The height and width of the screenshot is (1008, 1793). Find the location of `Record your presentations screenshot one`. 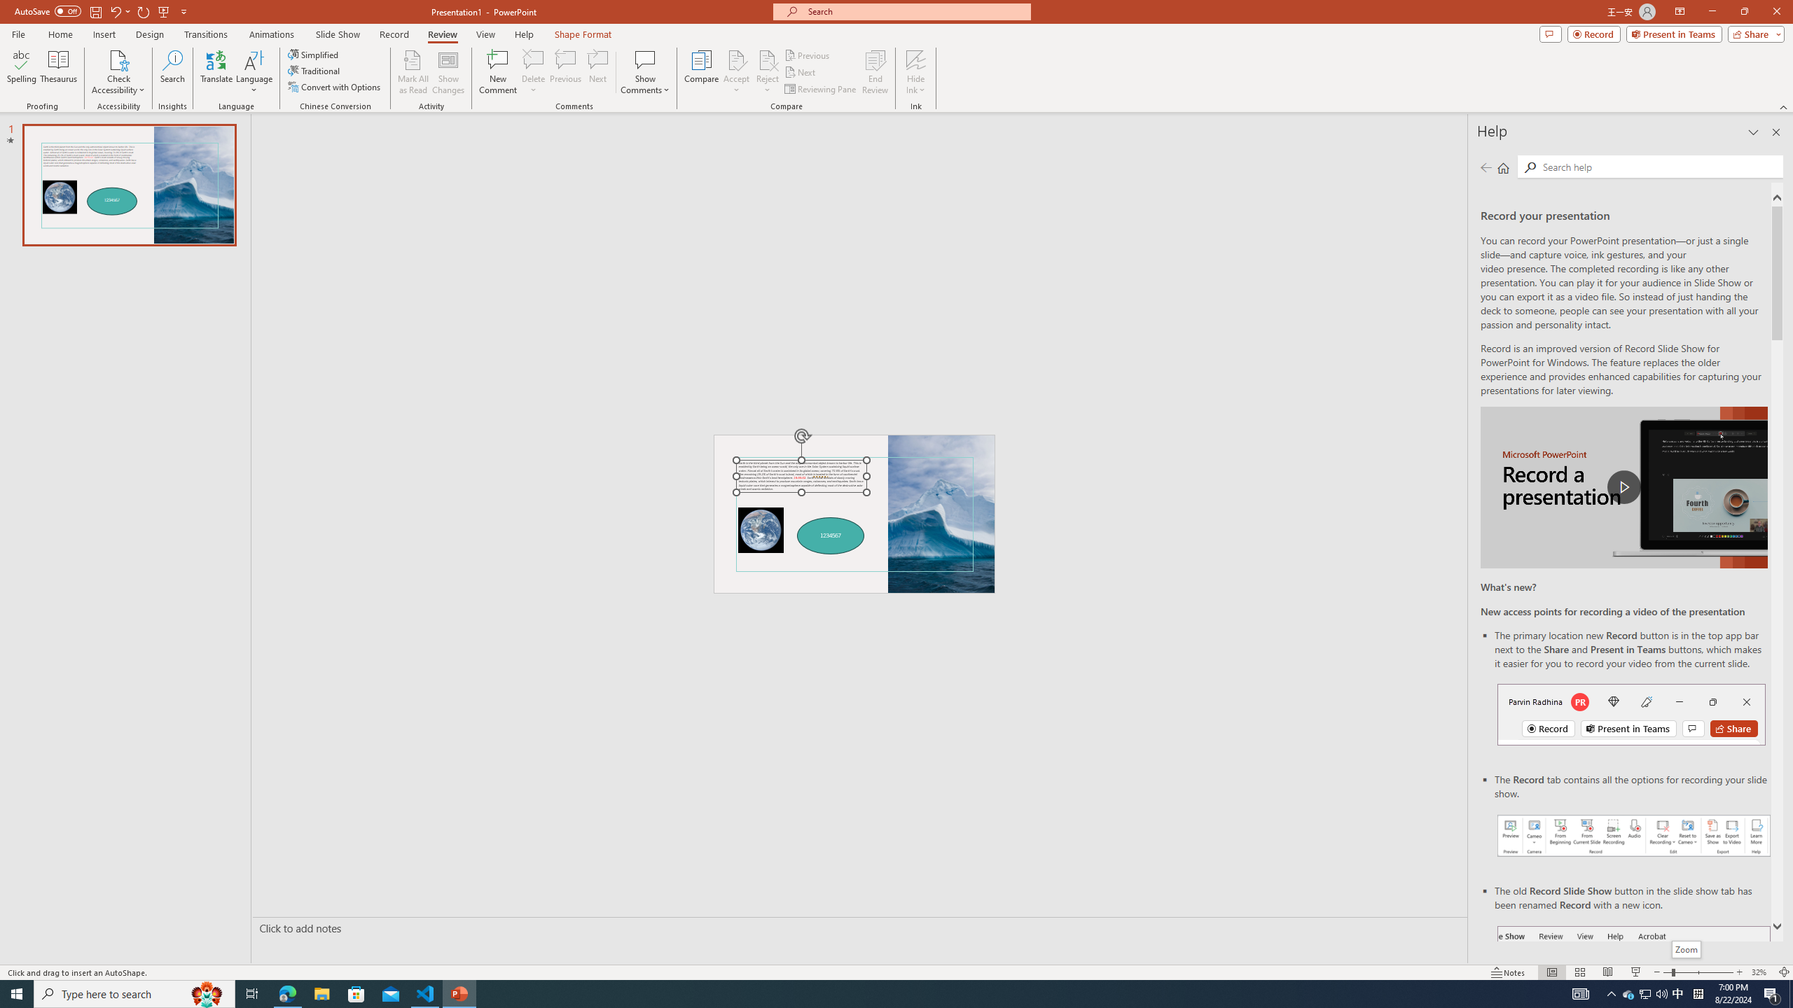

Record your presentations screenshot one is located at coordinates (1634, 836).